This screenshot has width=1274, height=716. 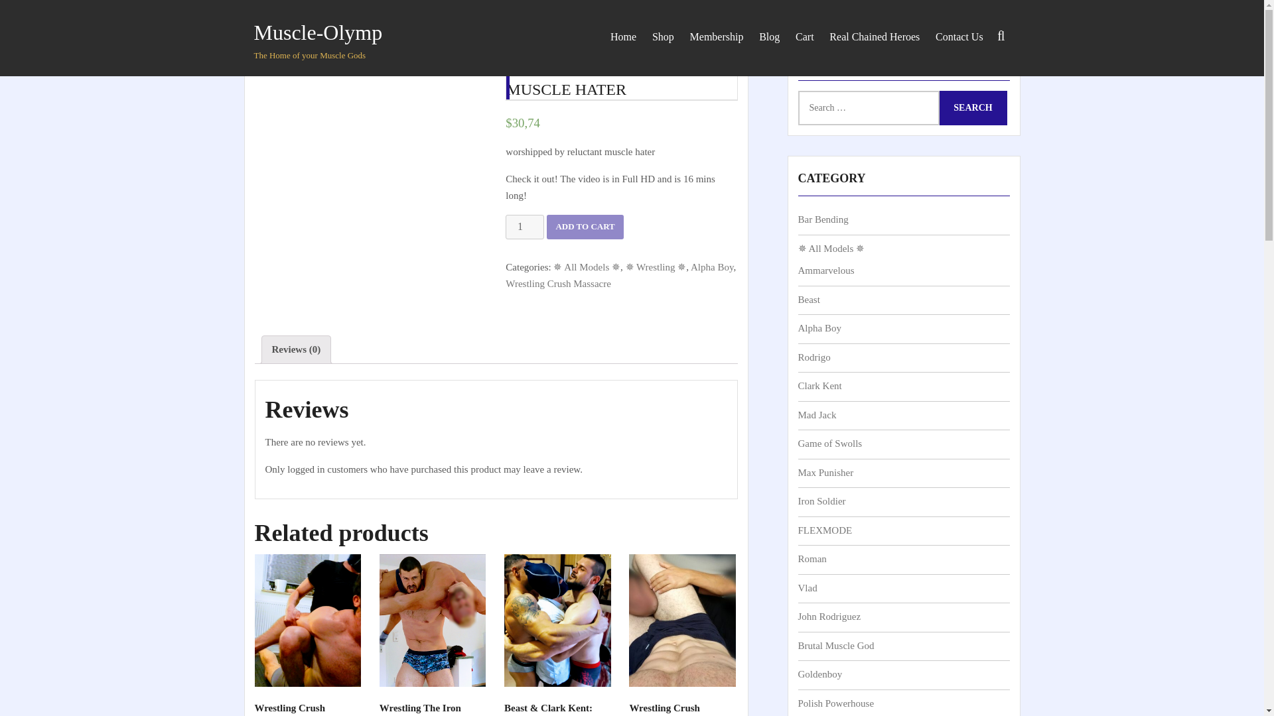 What do you see at coordinates (769, 36) in the screenshot?
I see `Blog` at bounding box center [769, 36].